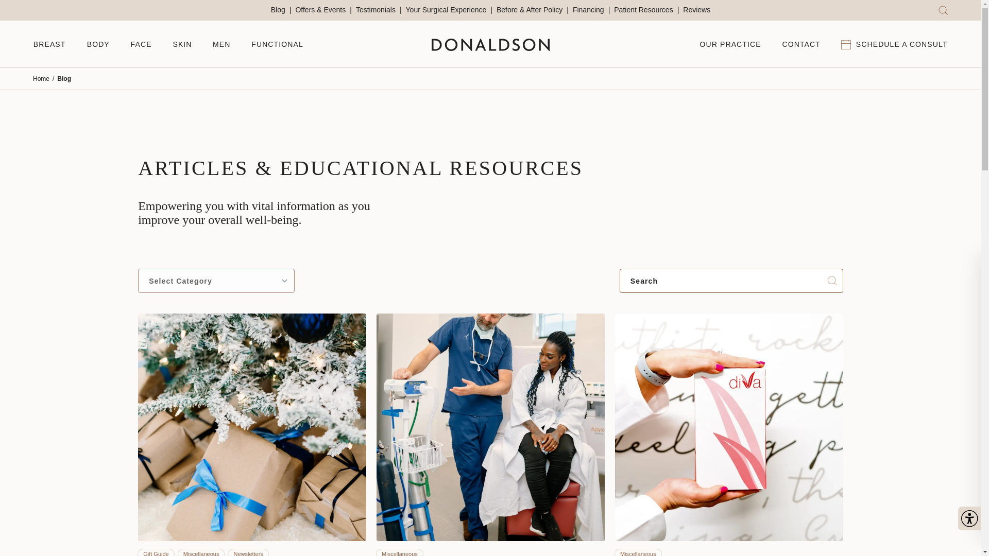 The height and width of the screenshot is (556, 989). I want to click on FACE, so click(141, 44).